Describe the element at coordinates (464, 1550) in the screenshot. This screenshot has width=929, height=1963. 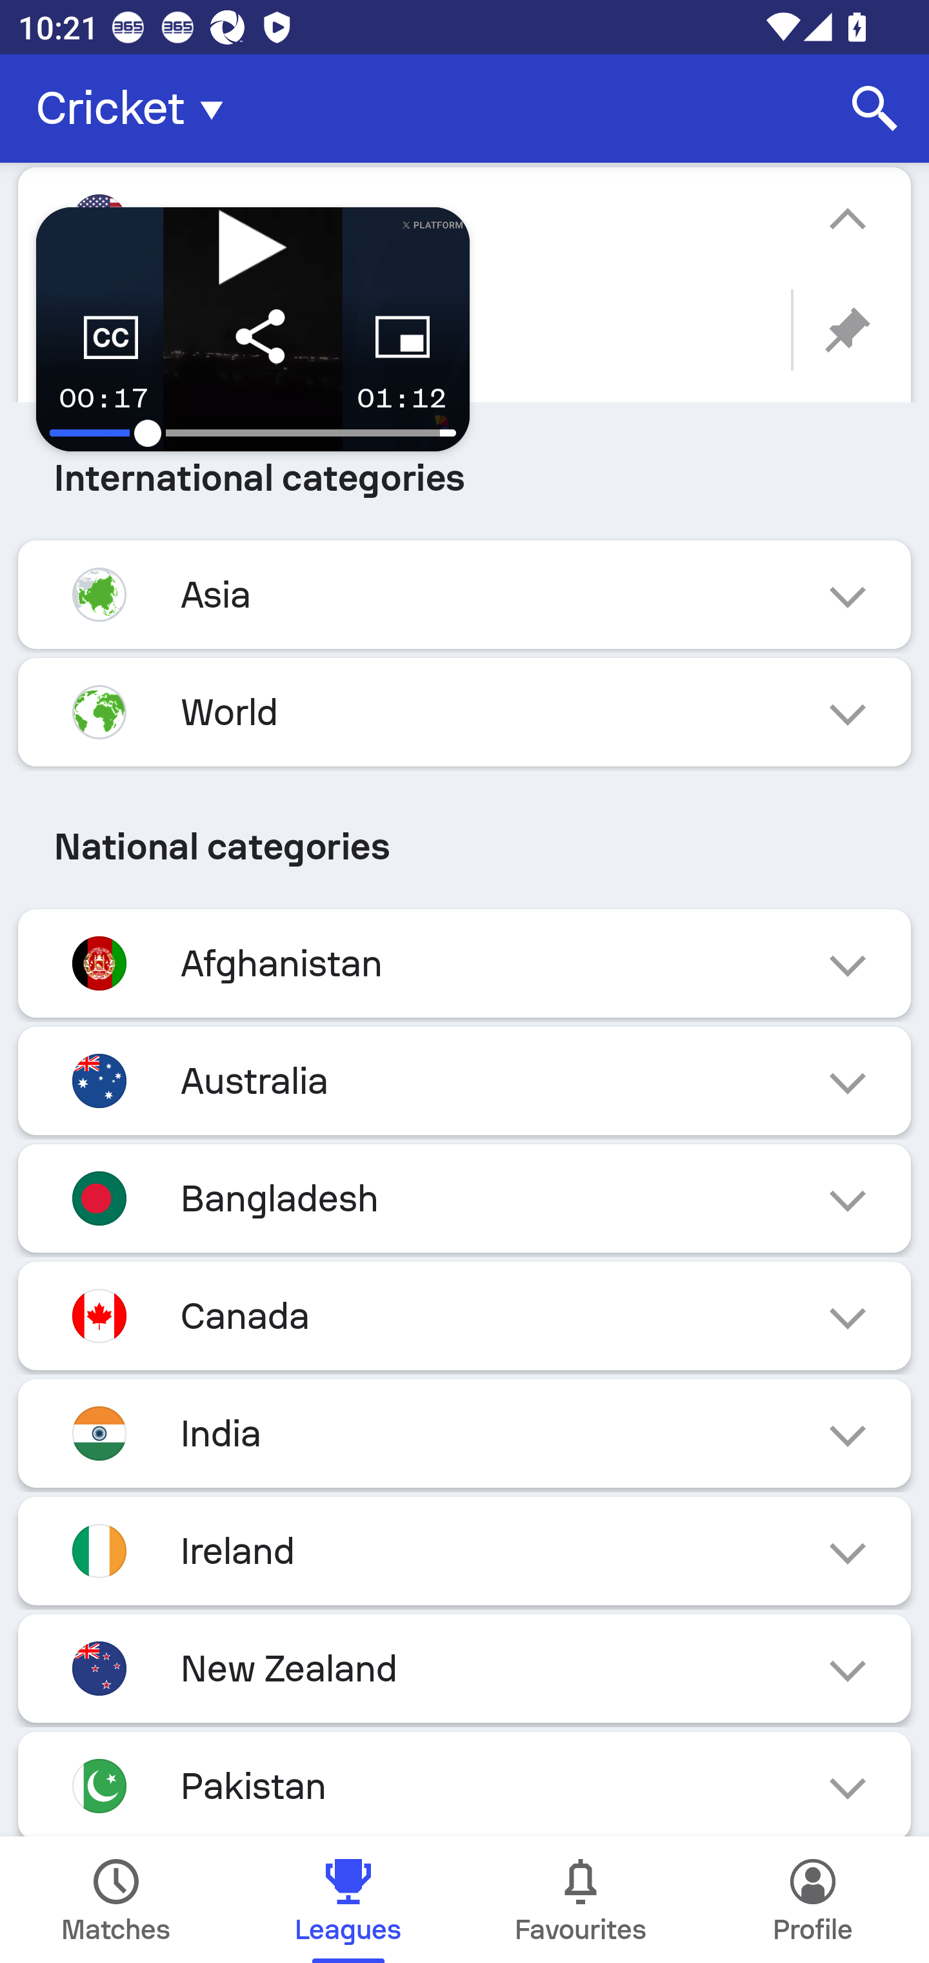
I see `Ireland` at that location.